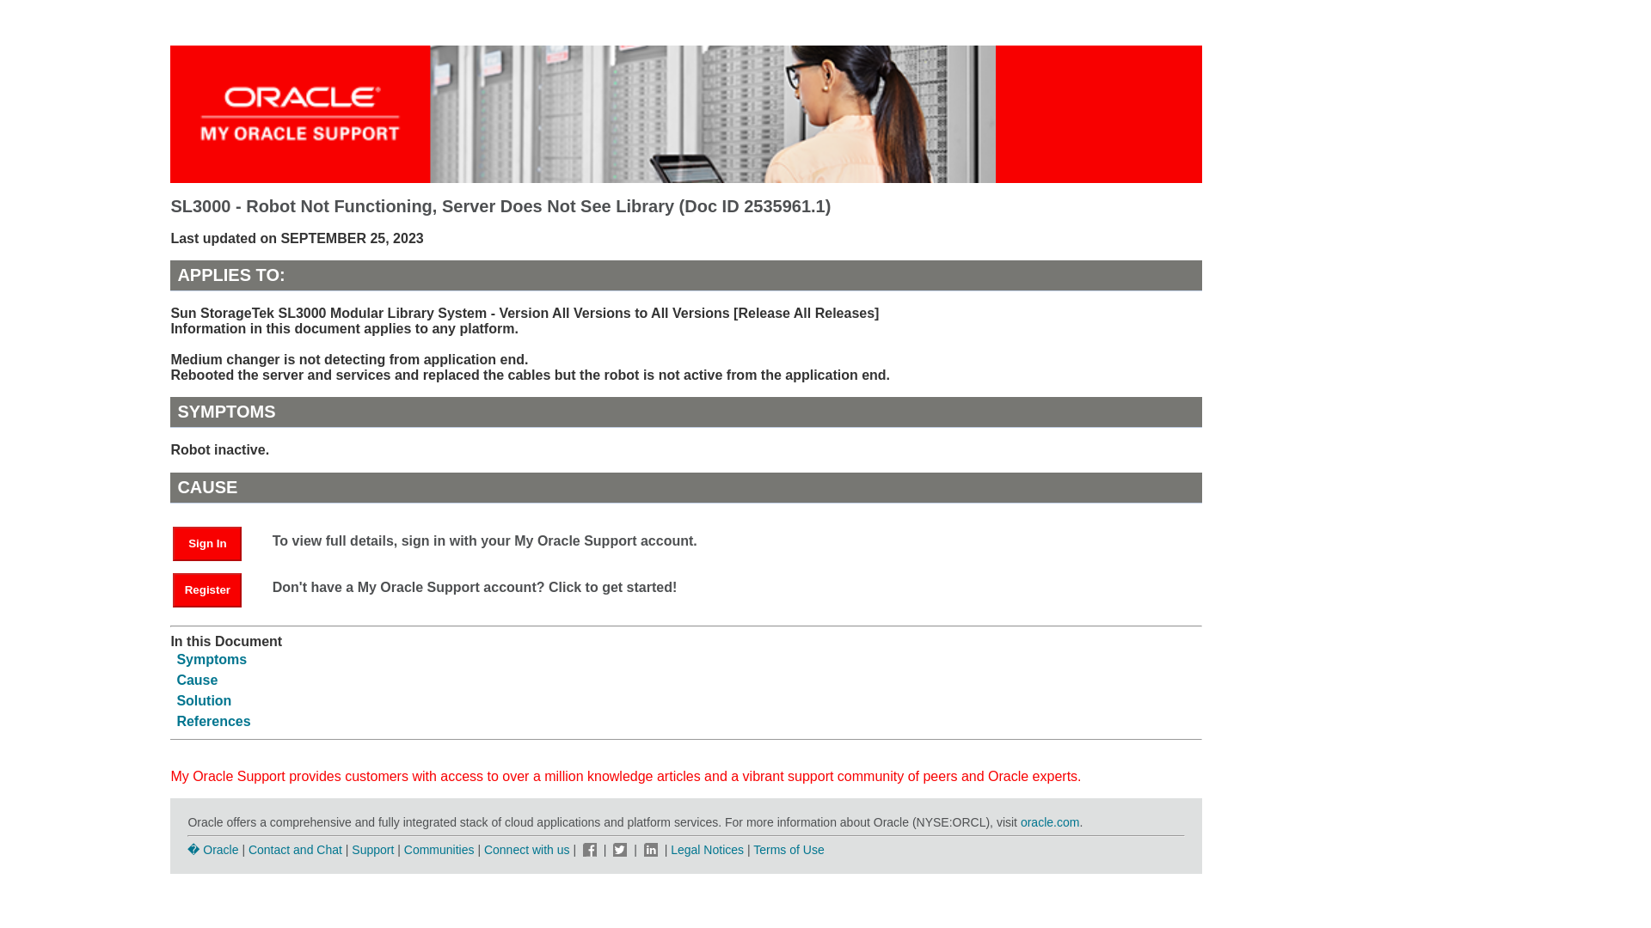  What do you see at coordinates (206, 590) in the screenshot?
I see `Register` at bounding box center [206, 590].